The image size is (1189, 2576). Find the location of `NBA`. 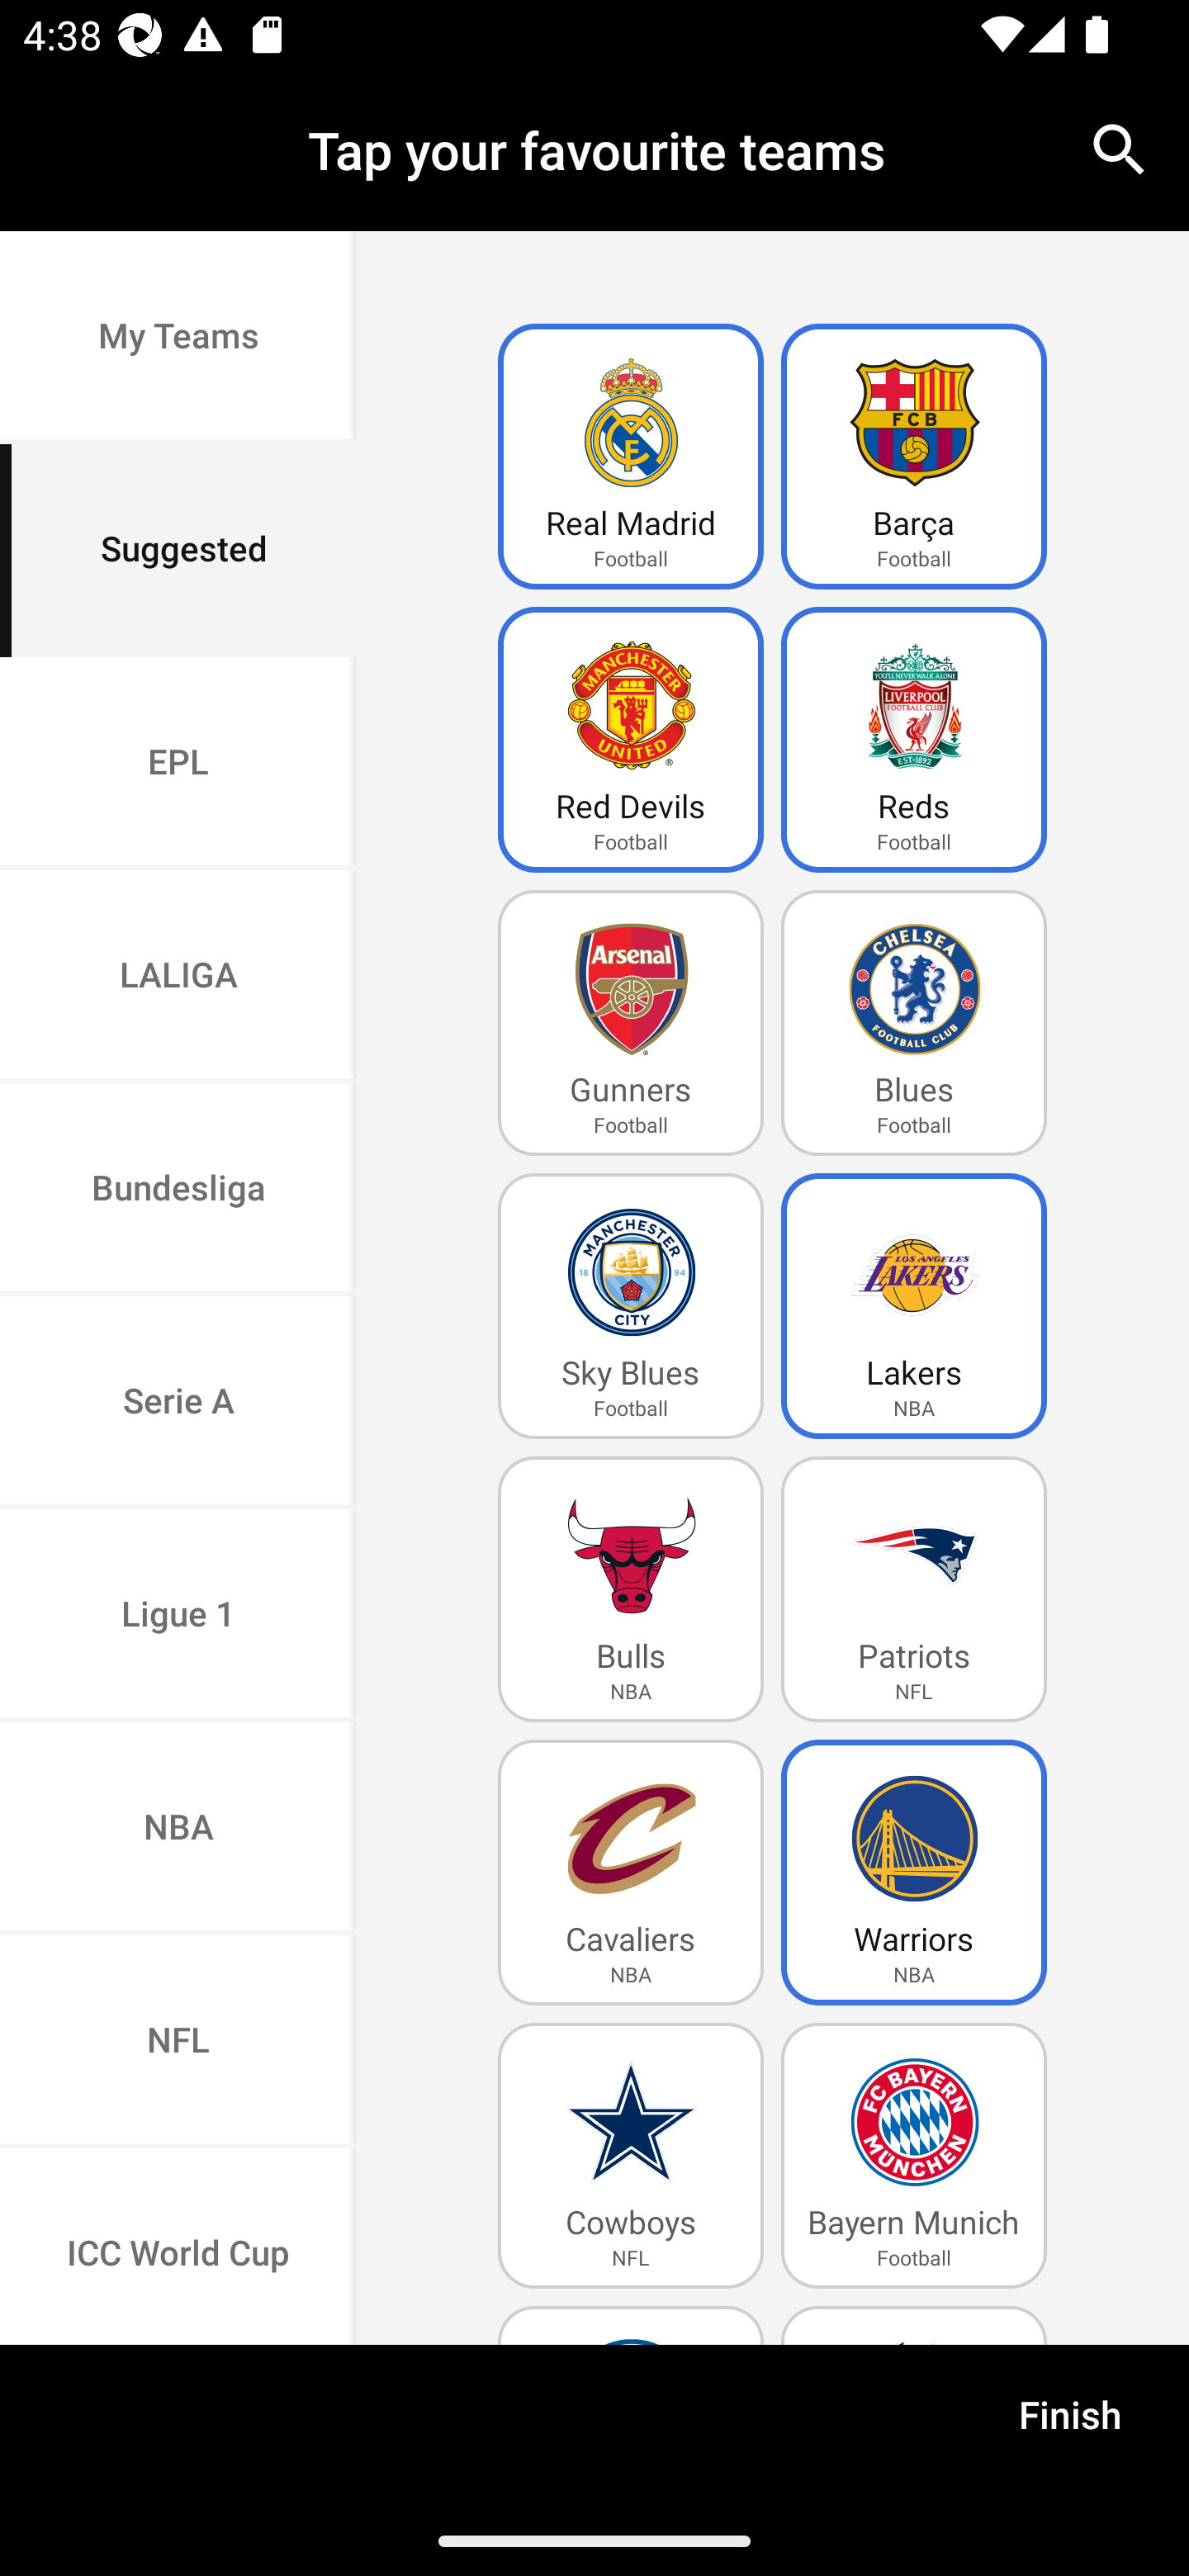

NBA is located at coordinates (178, 1830).